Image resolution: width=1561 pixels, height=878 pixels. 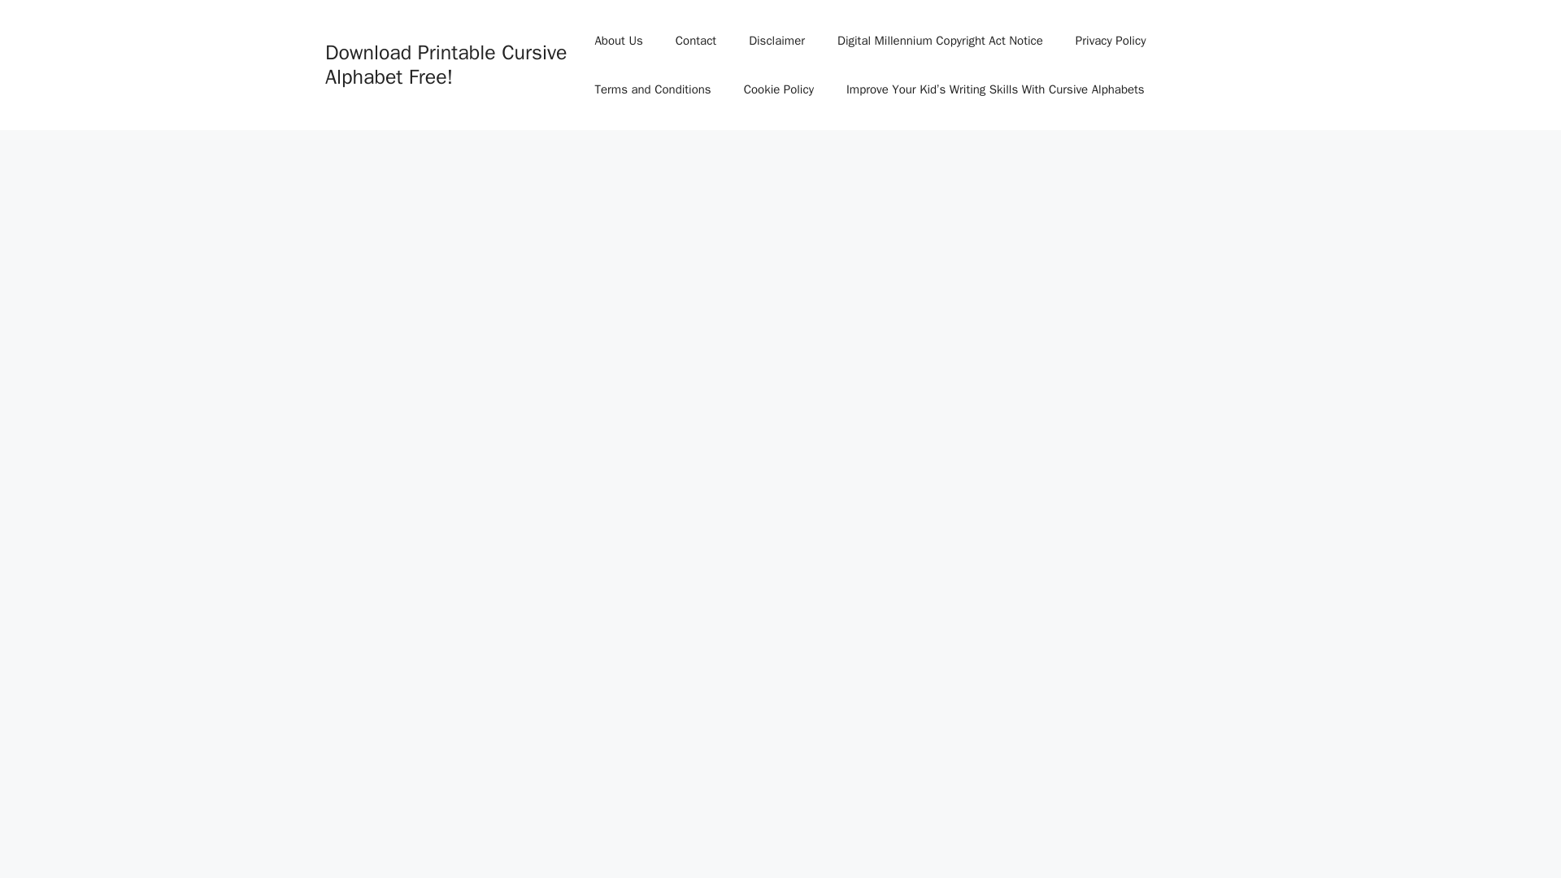 I want to click on Privacy Policy, so click(x=1111, y=41).